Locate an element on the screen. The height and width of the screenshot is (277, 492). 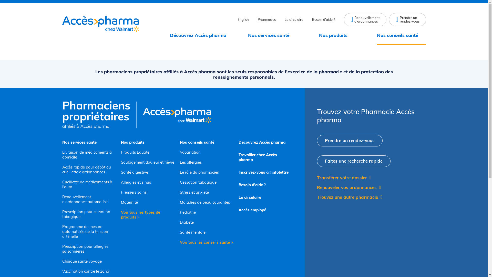
La circulaire is located at coordinates (294, 19).